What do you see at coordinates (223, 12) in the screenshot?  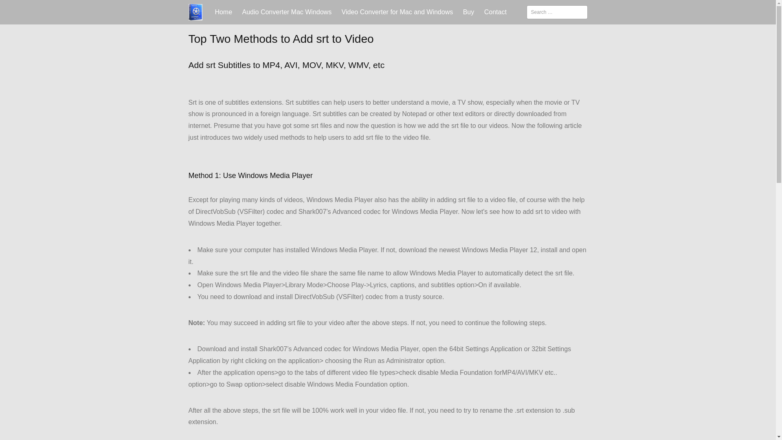 I see `Home` at bounding box center [223, 12].